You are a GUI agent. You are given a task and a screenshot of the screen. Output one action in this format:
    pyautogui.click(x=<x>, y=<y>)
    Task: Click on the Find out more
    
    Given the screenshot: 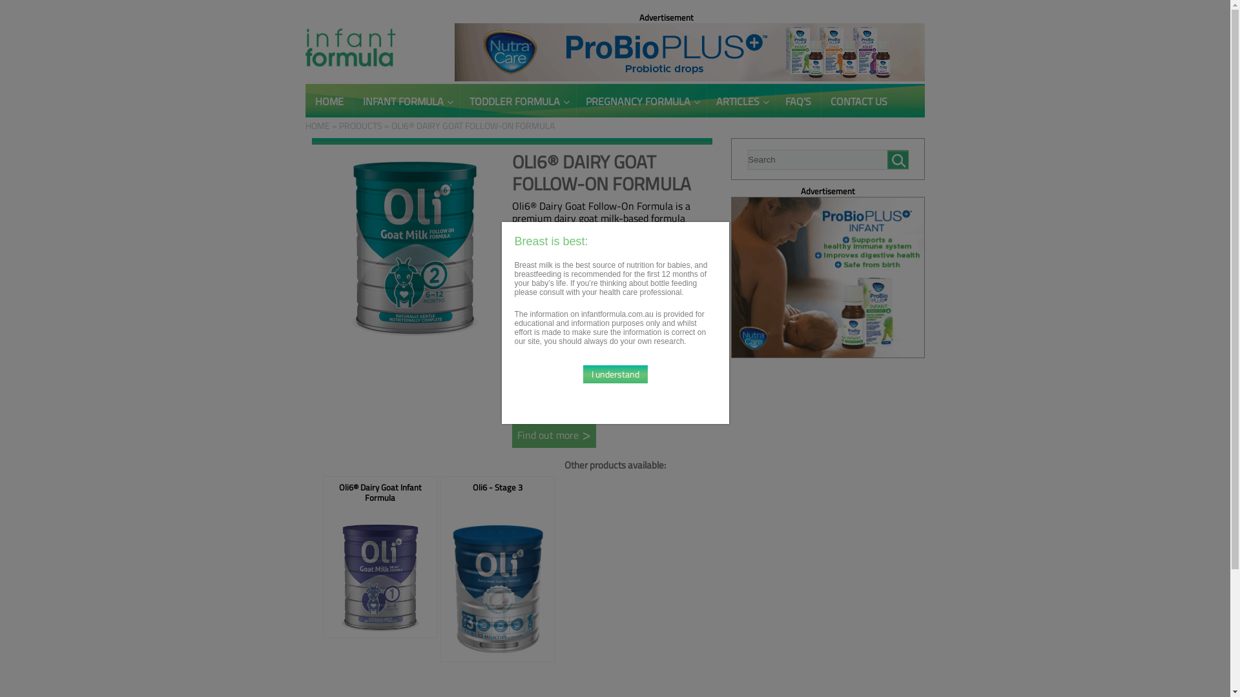 What is the action you would take?
    pyautogui.click(x=553, y=435)
    